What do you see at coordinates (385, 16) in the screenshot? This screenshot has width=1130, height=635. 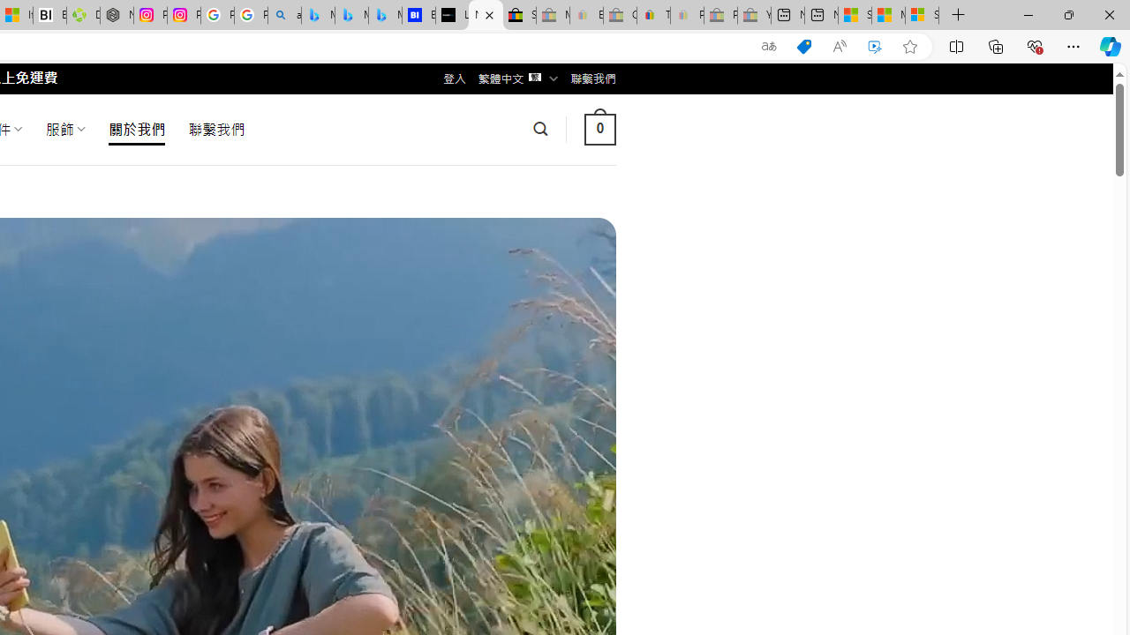 I see `Microsoft Bing Travel - Shangri-La Hotel Bangkok` at bounding box center [385, 16].